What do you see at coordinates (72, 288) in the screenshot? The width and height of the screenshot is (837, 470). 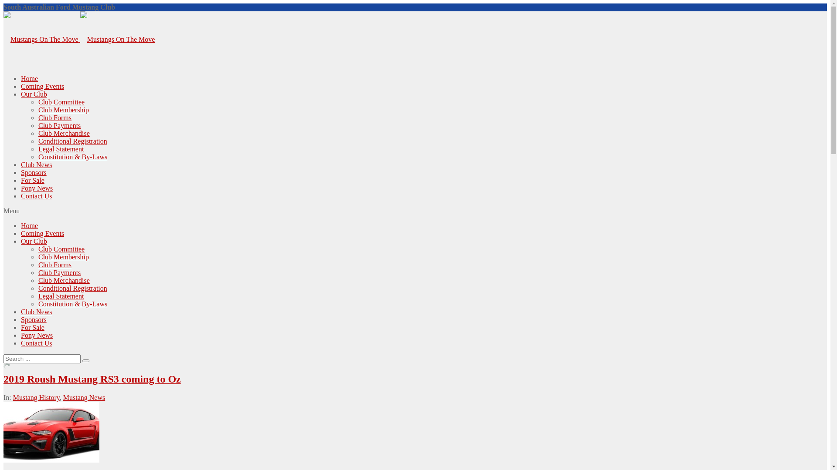 I see `Conditional Registration` at bounding box center [72, 288].